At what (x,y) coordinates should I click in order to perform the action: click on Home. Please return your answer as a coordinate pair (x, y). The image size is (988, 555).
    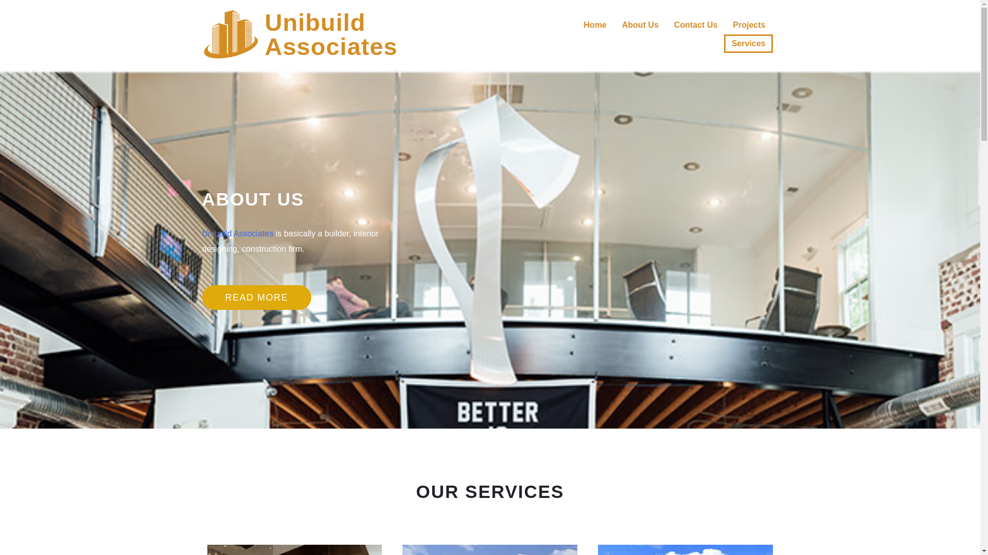
    Looking at the image, I should click on (685, 550).